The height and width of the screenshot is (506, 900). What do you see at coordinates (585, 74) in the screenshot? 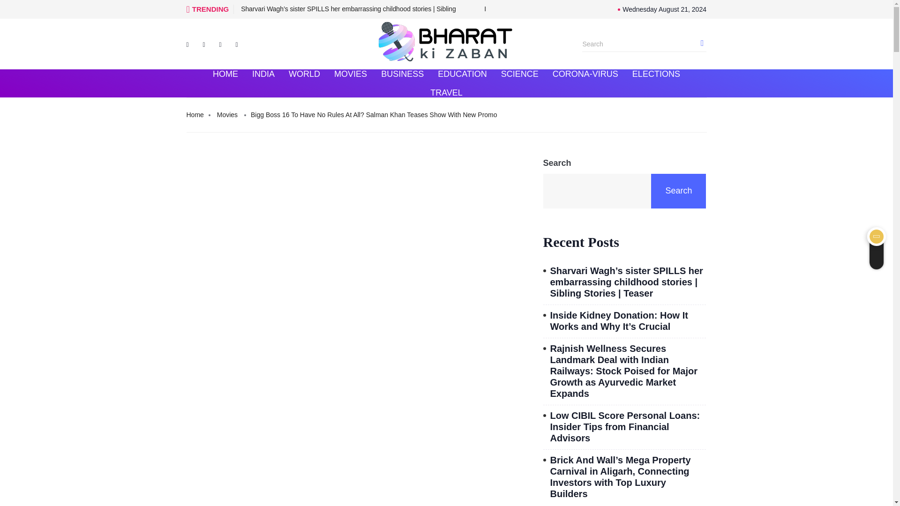
I see `CORONA-VIRUS` at bounding box center [585, 74].